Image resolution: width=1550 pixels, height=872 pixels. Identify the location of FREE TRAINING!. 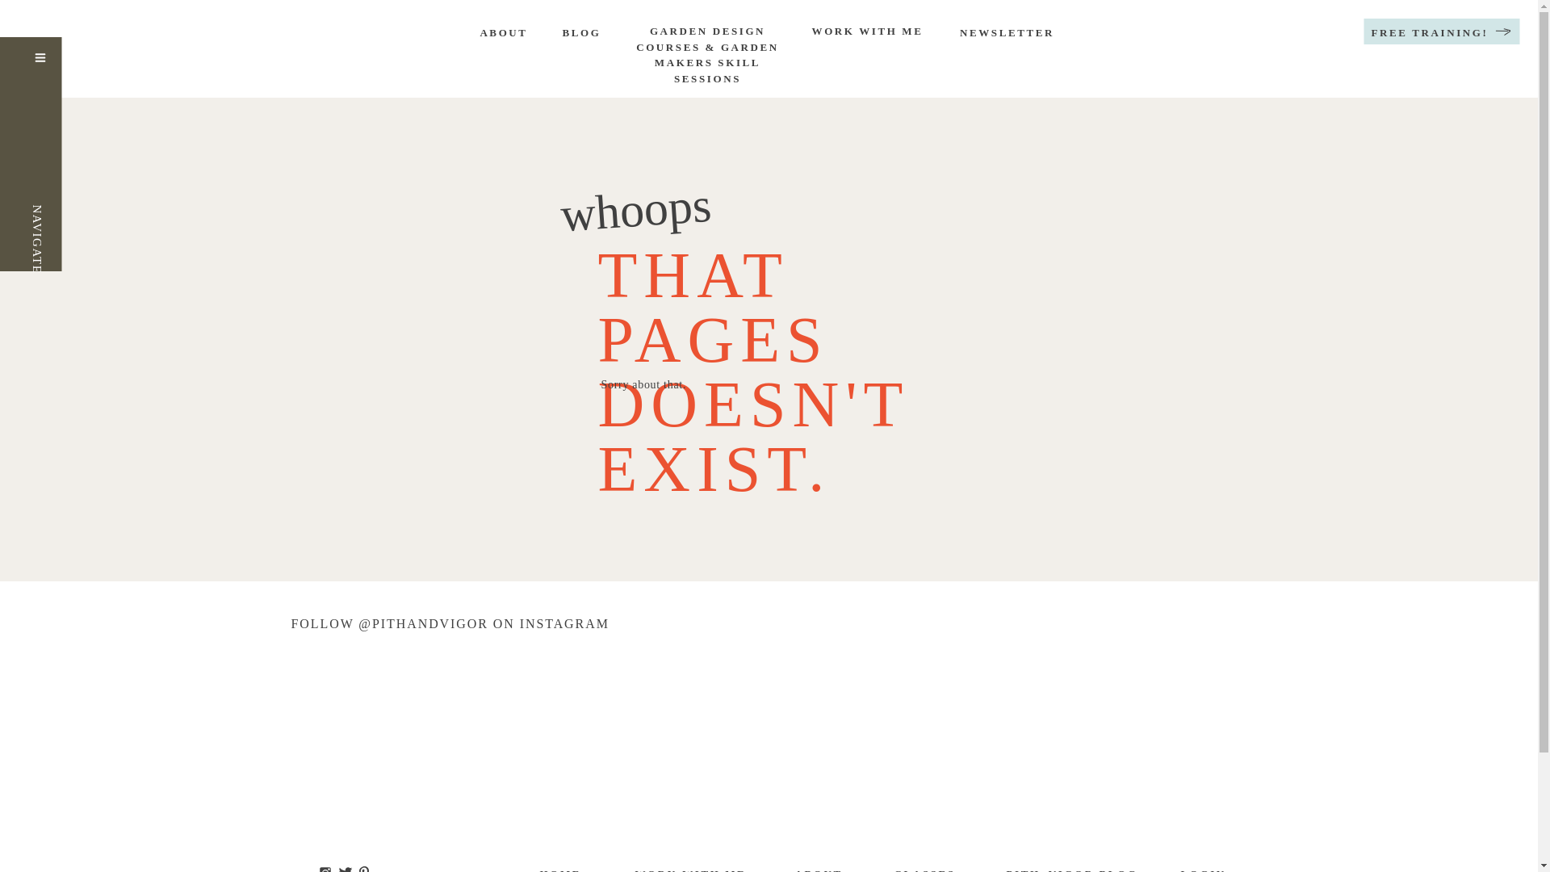
(1430, 34).